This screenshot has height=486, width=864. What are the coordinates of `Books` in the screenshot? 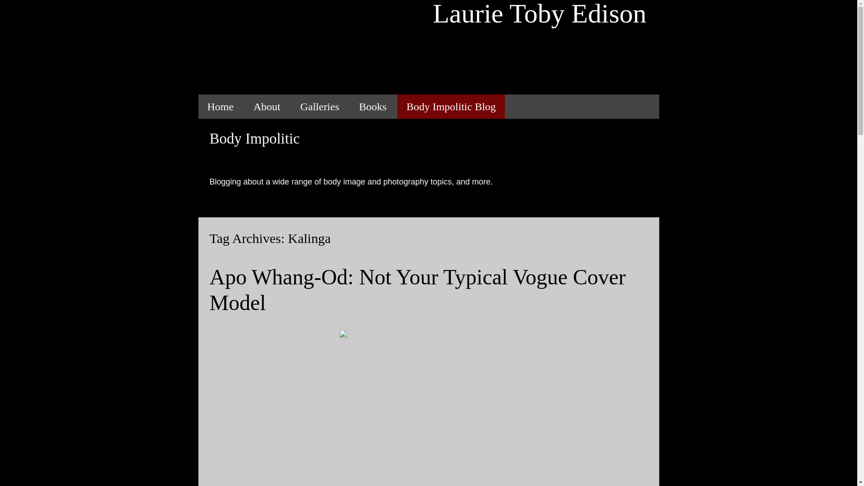 It's located at (373, 106).